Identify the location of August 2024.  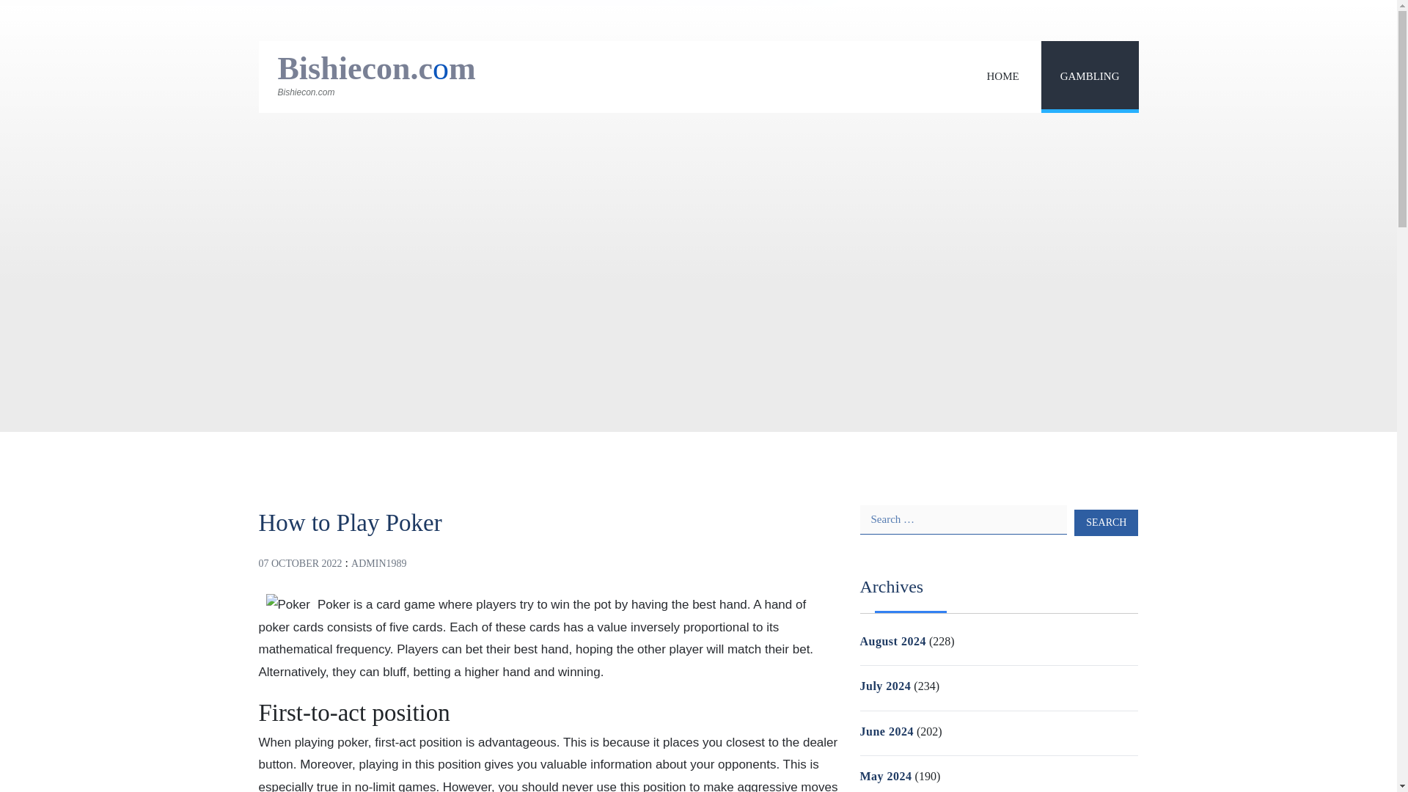
(892, 641).